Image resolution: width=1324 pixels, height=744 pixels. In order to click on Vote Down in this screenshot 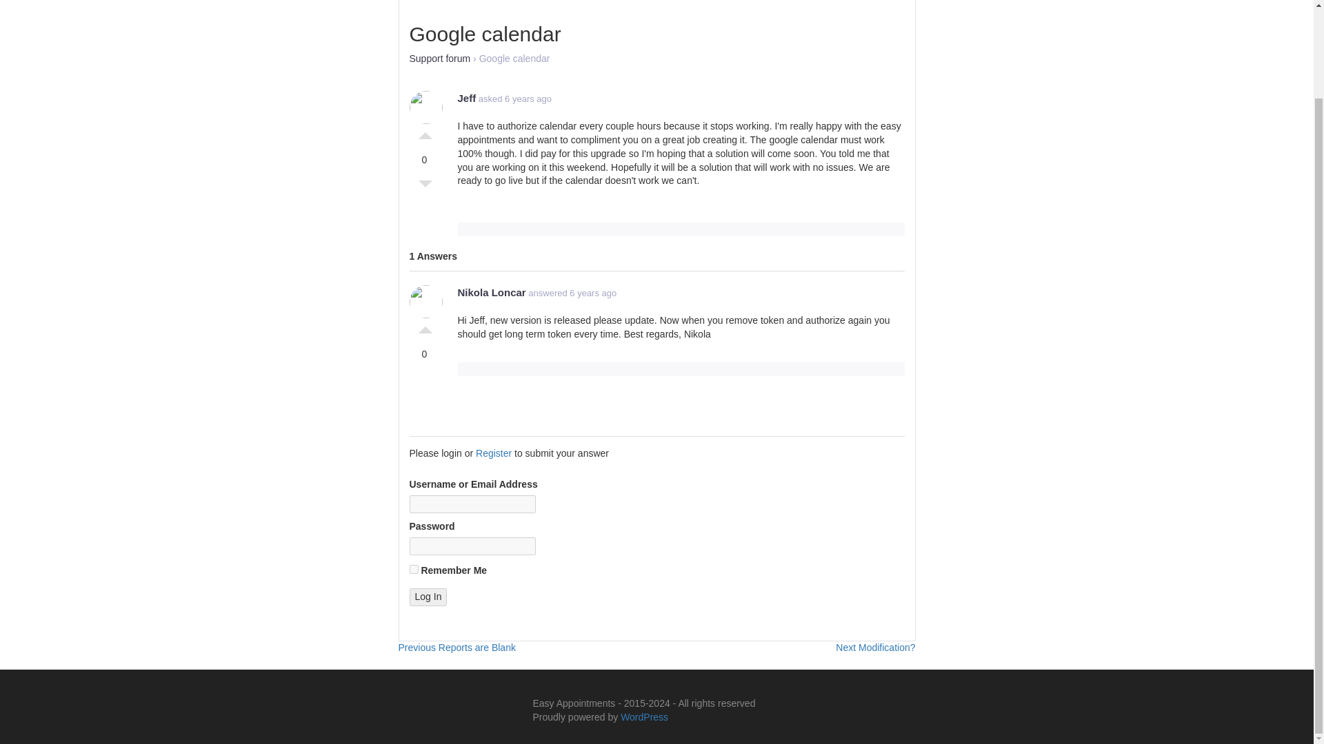, I will do `click(425, 187)`.